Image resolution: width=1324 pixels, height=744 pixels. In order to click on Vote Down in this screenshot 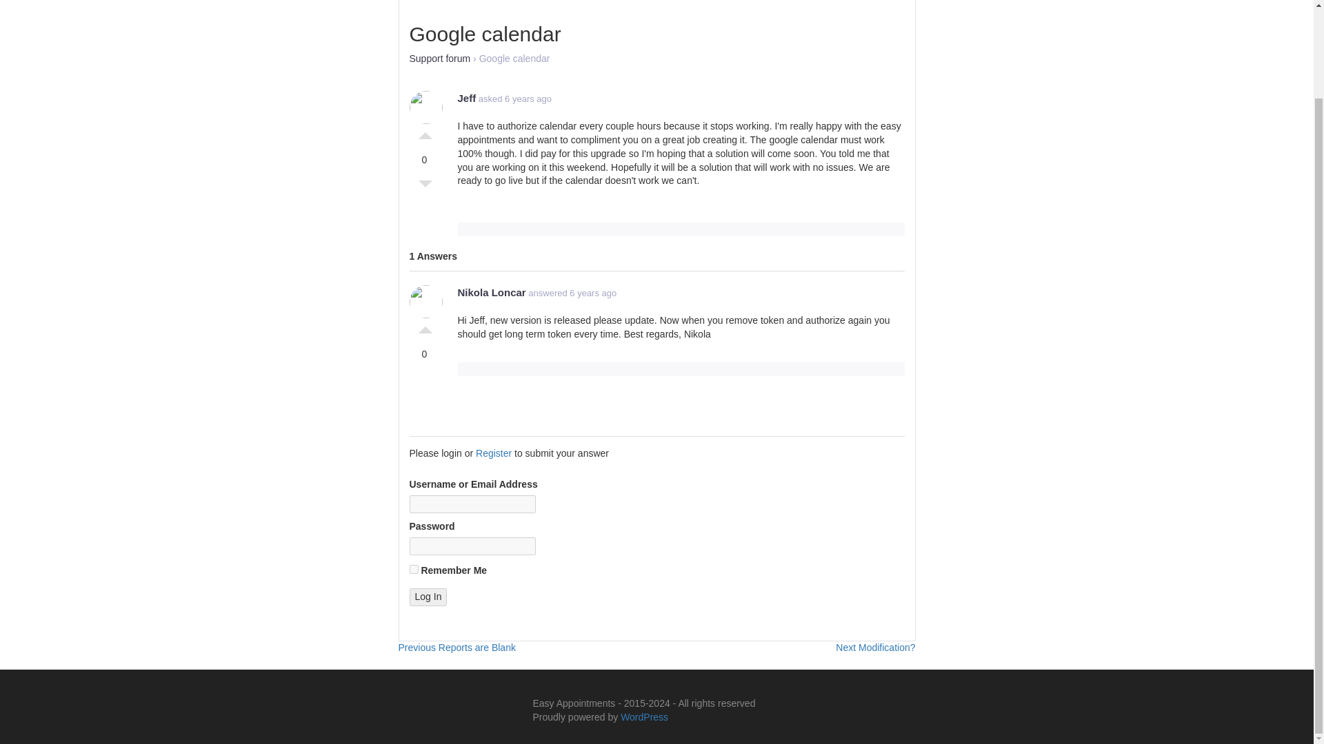, I will do `click(425, 187)`.